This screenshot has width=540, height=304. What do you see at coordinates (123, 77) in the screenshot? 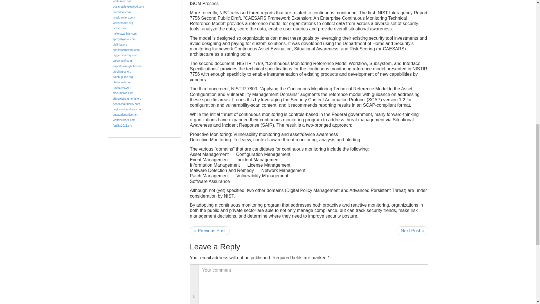
I see `painfulgums.org` at bounding box center [123, 77].